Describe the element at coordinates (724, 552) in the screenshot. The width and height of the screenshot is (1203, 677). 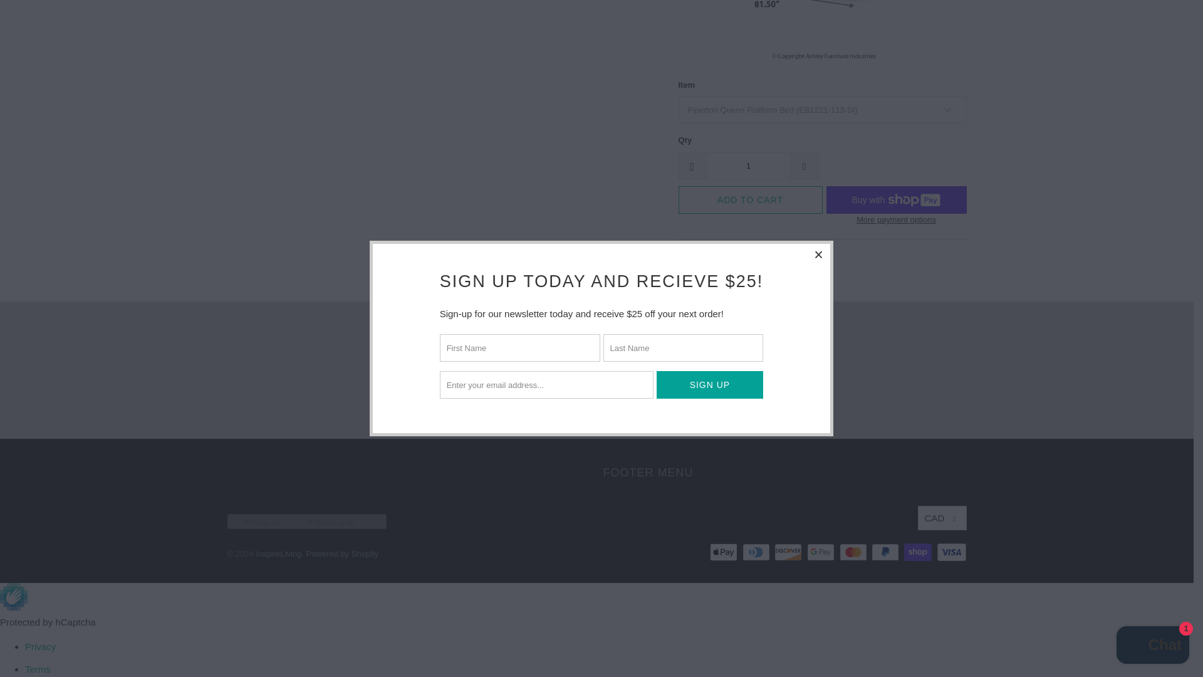
I see `Apple Pay` at that location.